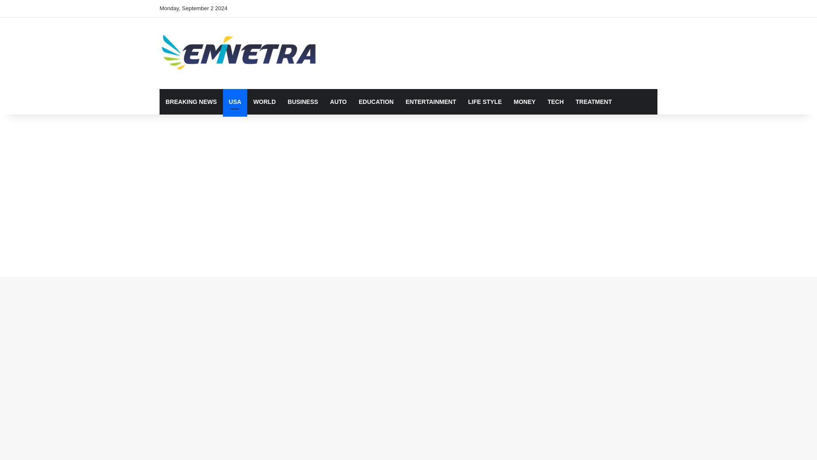  I want to click on ENTERTAINMENT, so click(431, 101).